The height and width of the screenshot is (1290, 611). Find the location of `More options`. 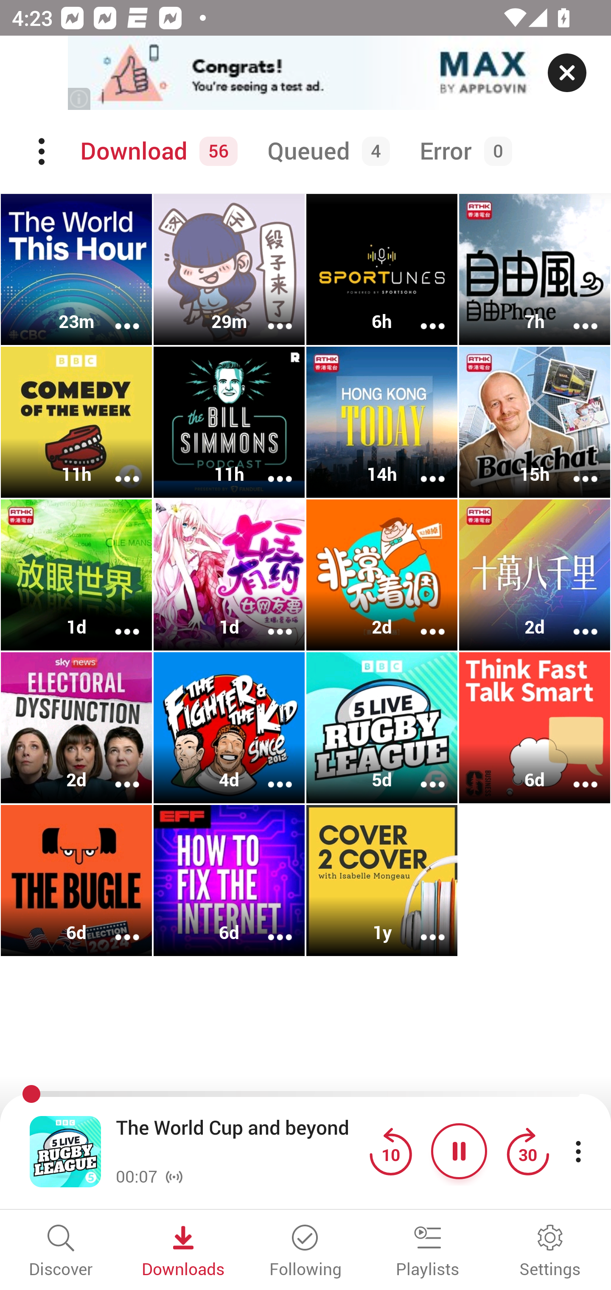

More options is located at coordinates (116, 774).